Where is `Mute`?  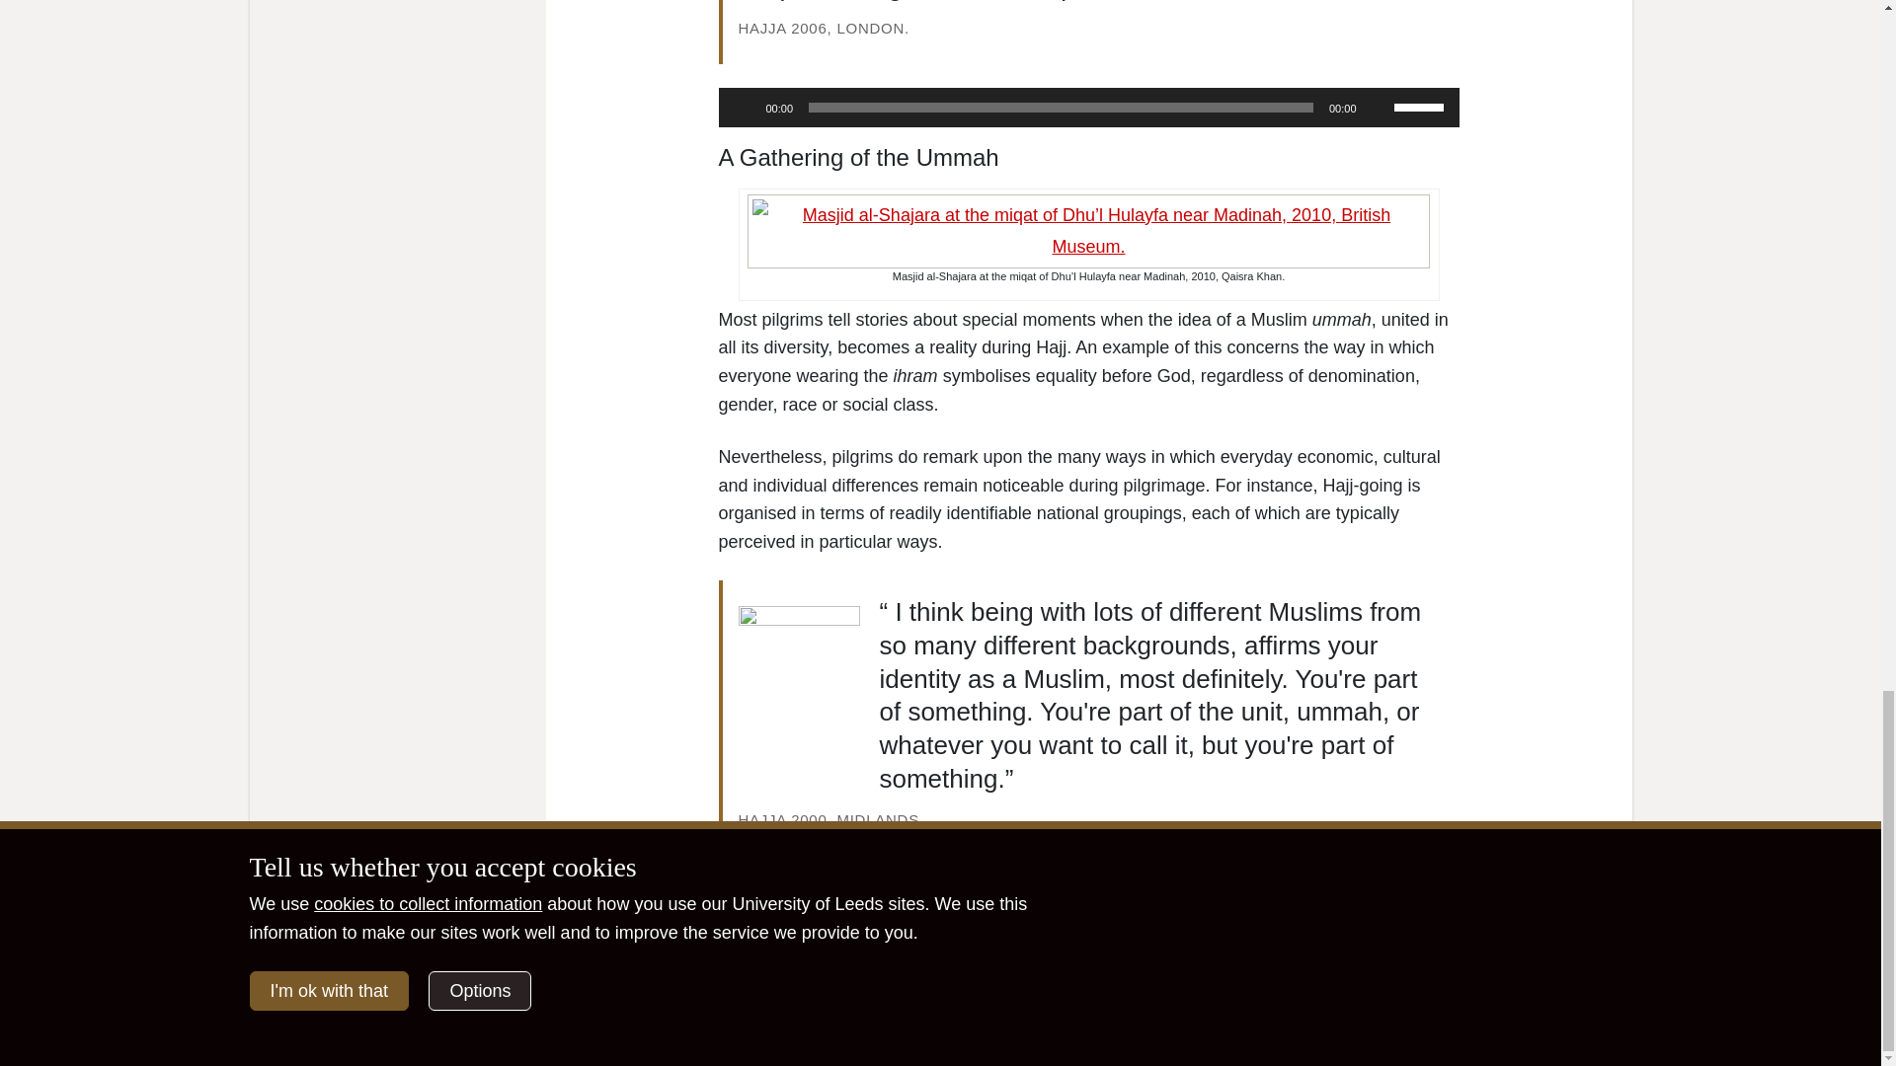
Mute is located at coordinates (1379, 898).